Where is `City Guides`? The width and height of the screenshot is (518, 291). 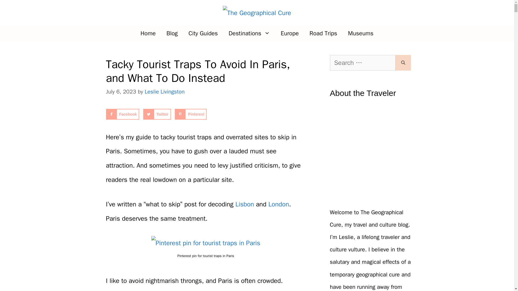
City Guides is located at coordinates (203, 33).